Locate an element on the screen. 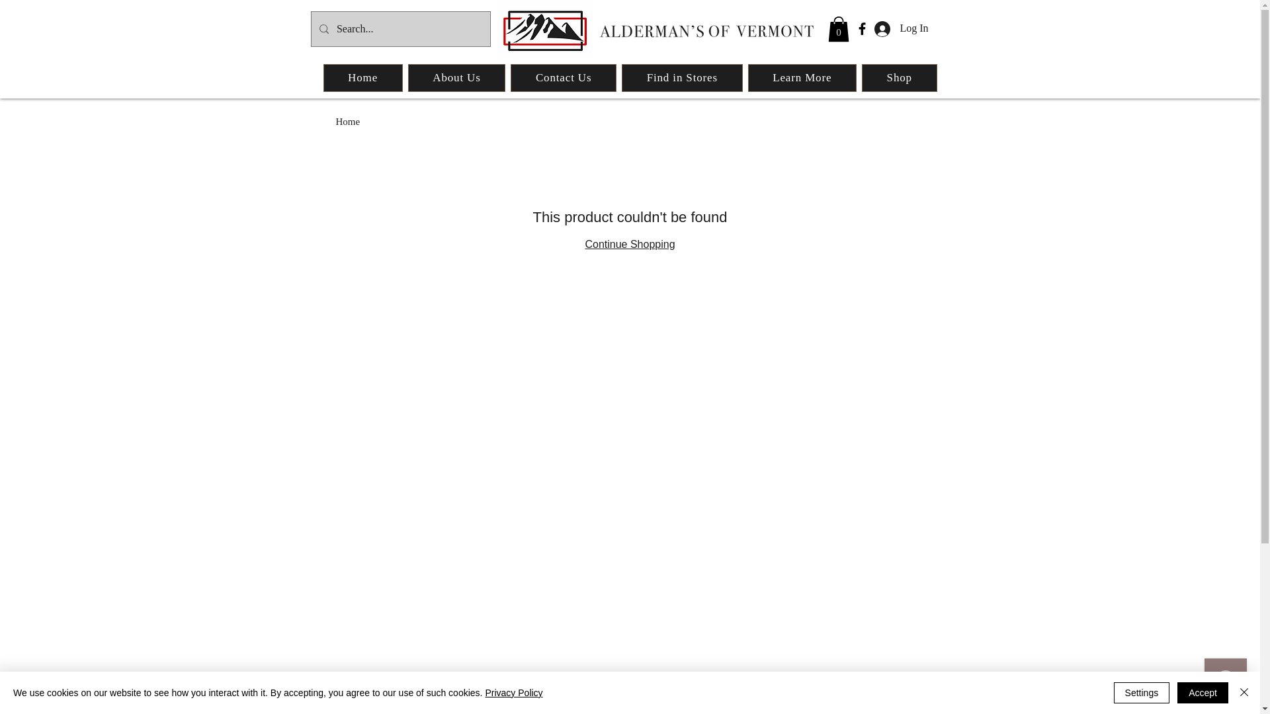  Settings is located at coordinates (1142, 693).